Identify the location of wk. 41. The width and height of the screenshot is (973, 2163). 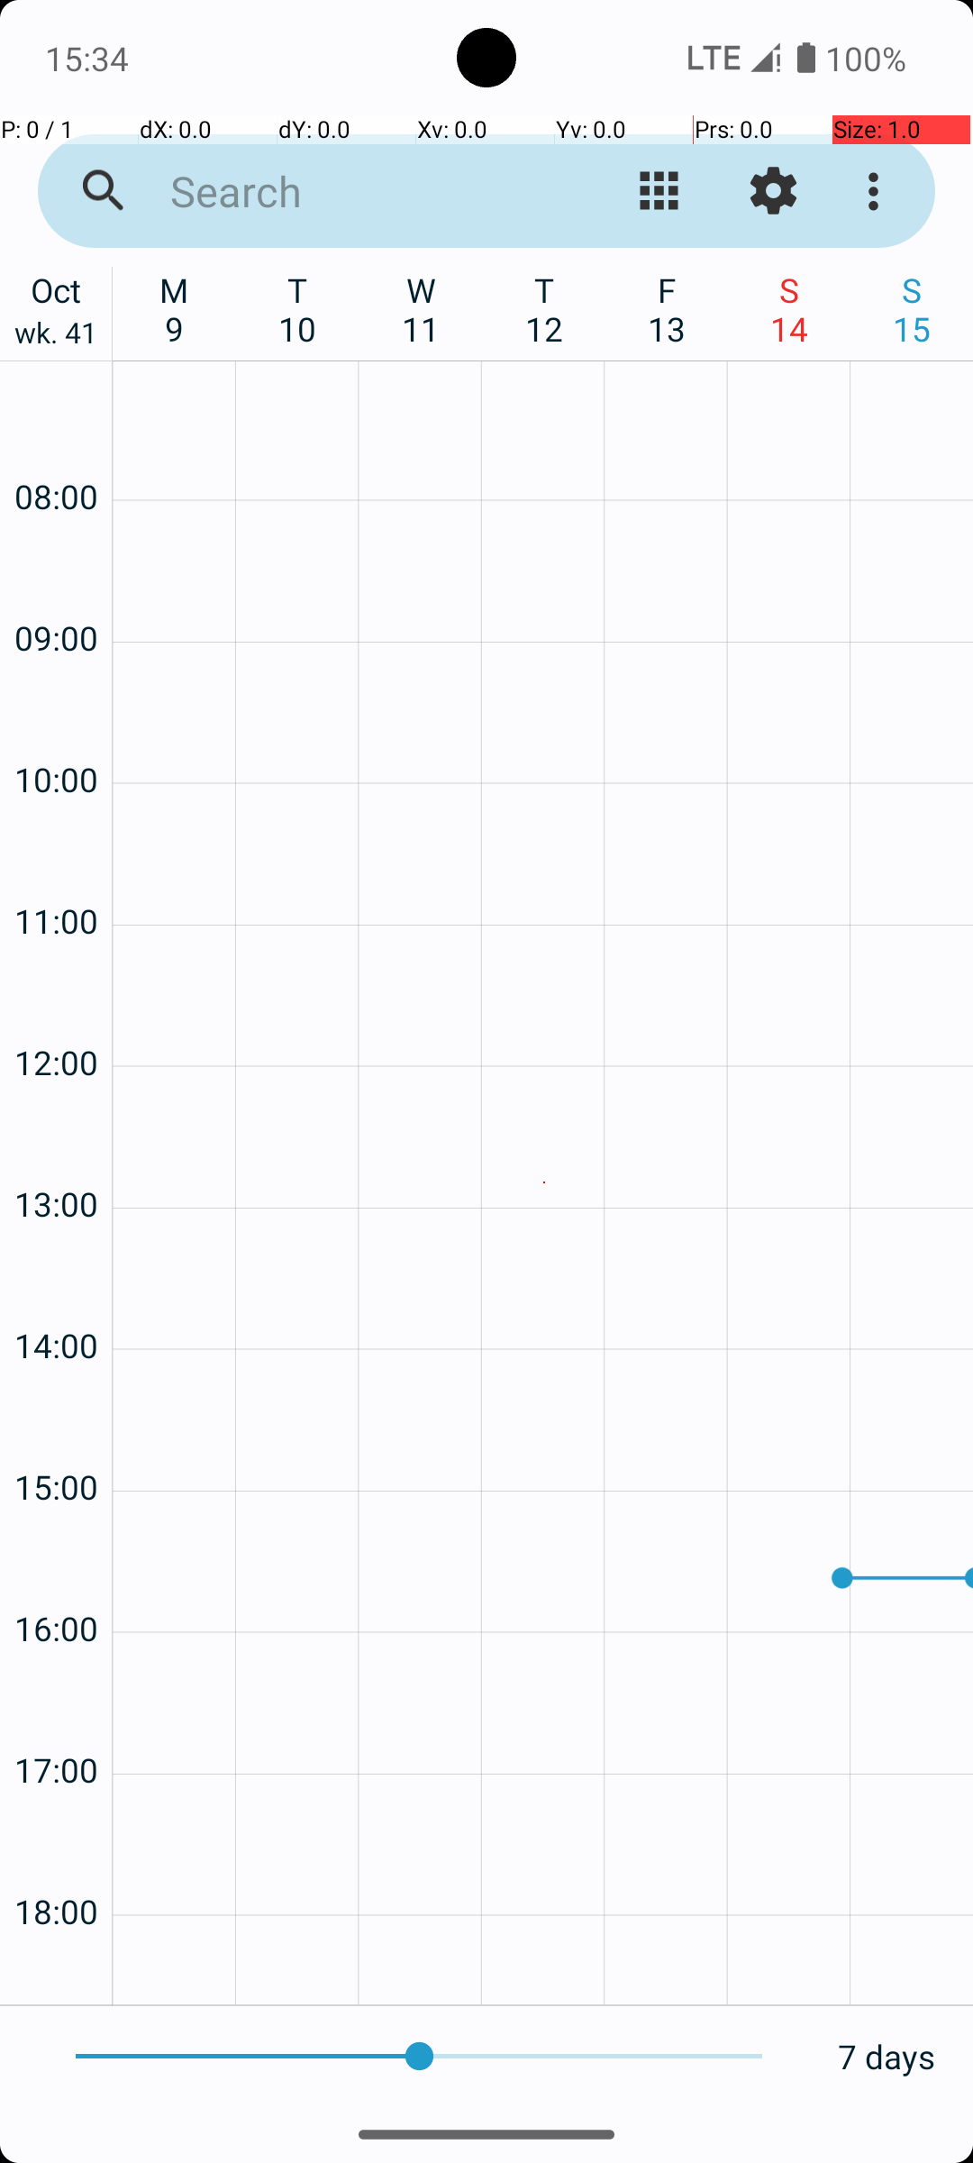
(56, 337).